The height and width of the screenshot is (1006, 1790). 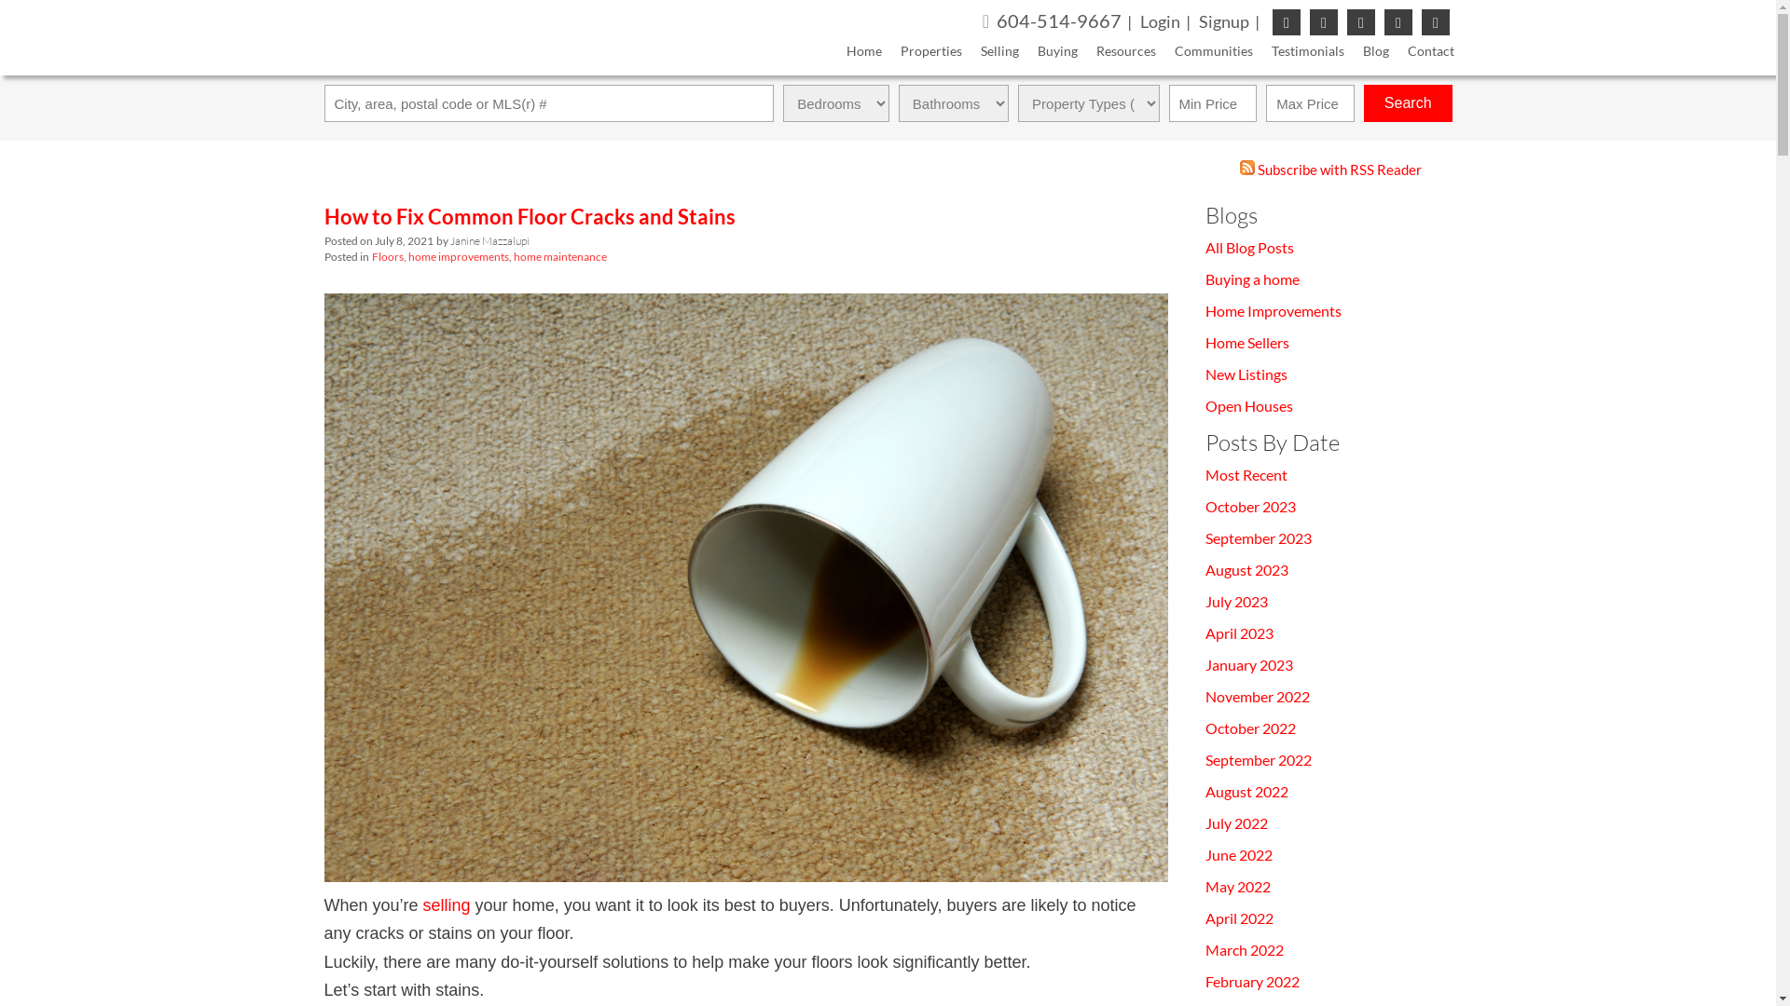 I want to click on October 2023, so click(x=1249, y=507).